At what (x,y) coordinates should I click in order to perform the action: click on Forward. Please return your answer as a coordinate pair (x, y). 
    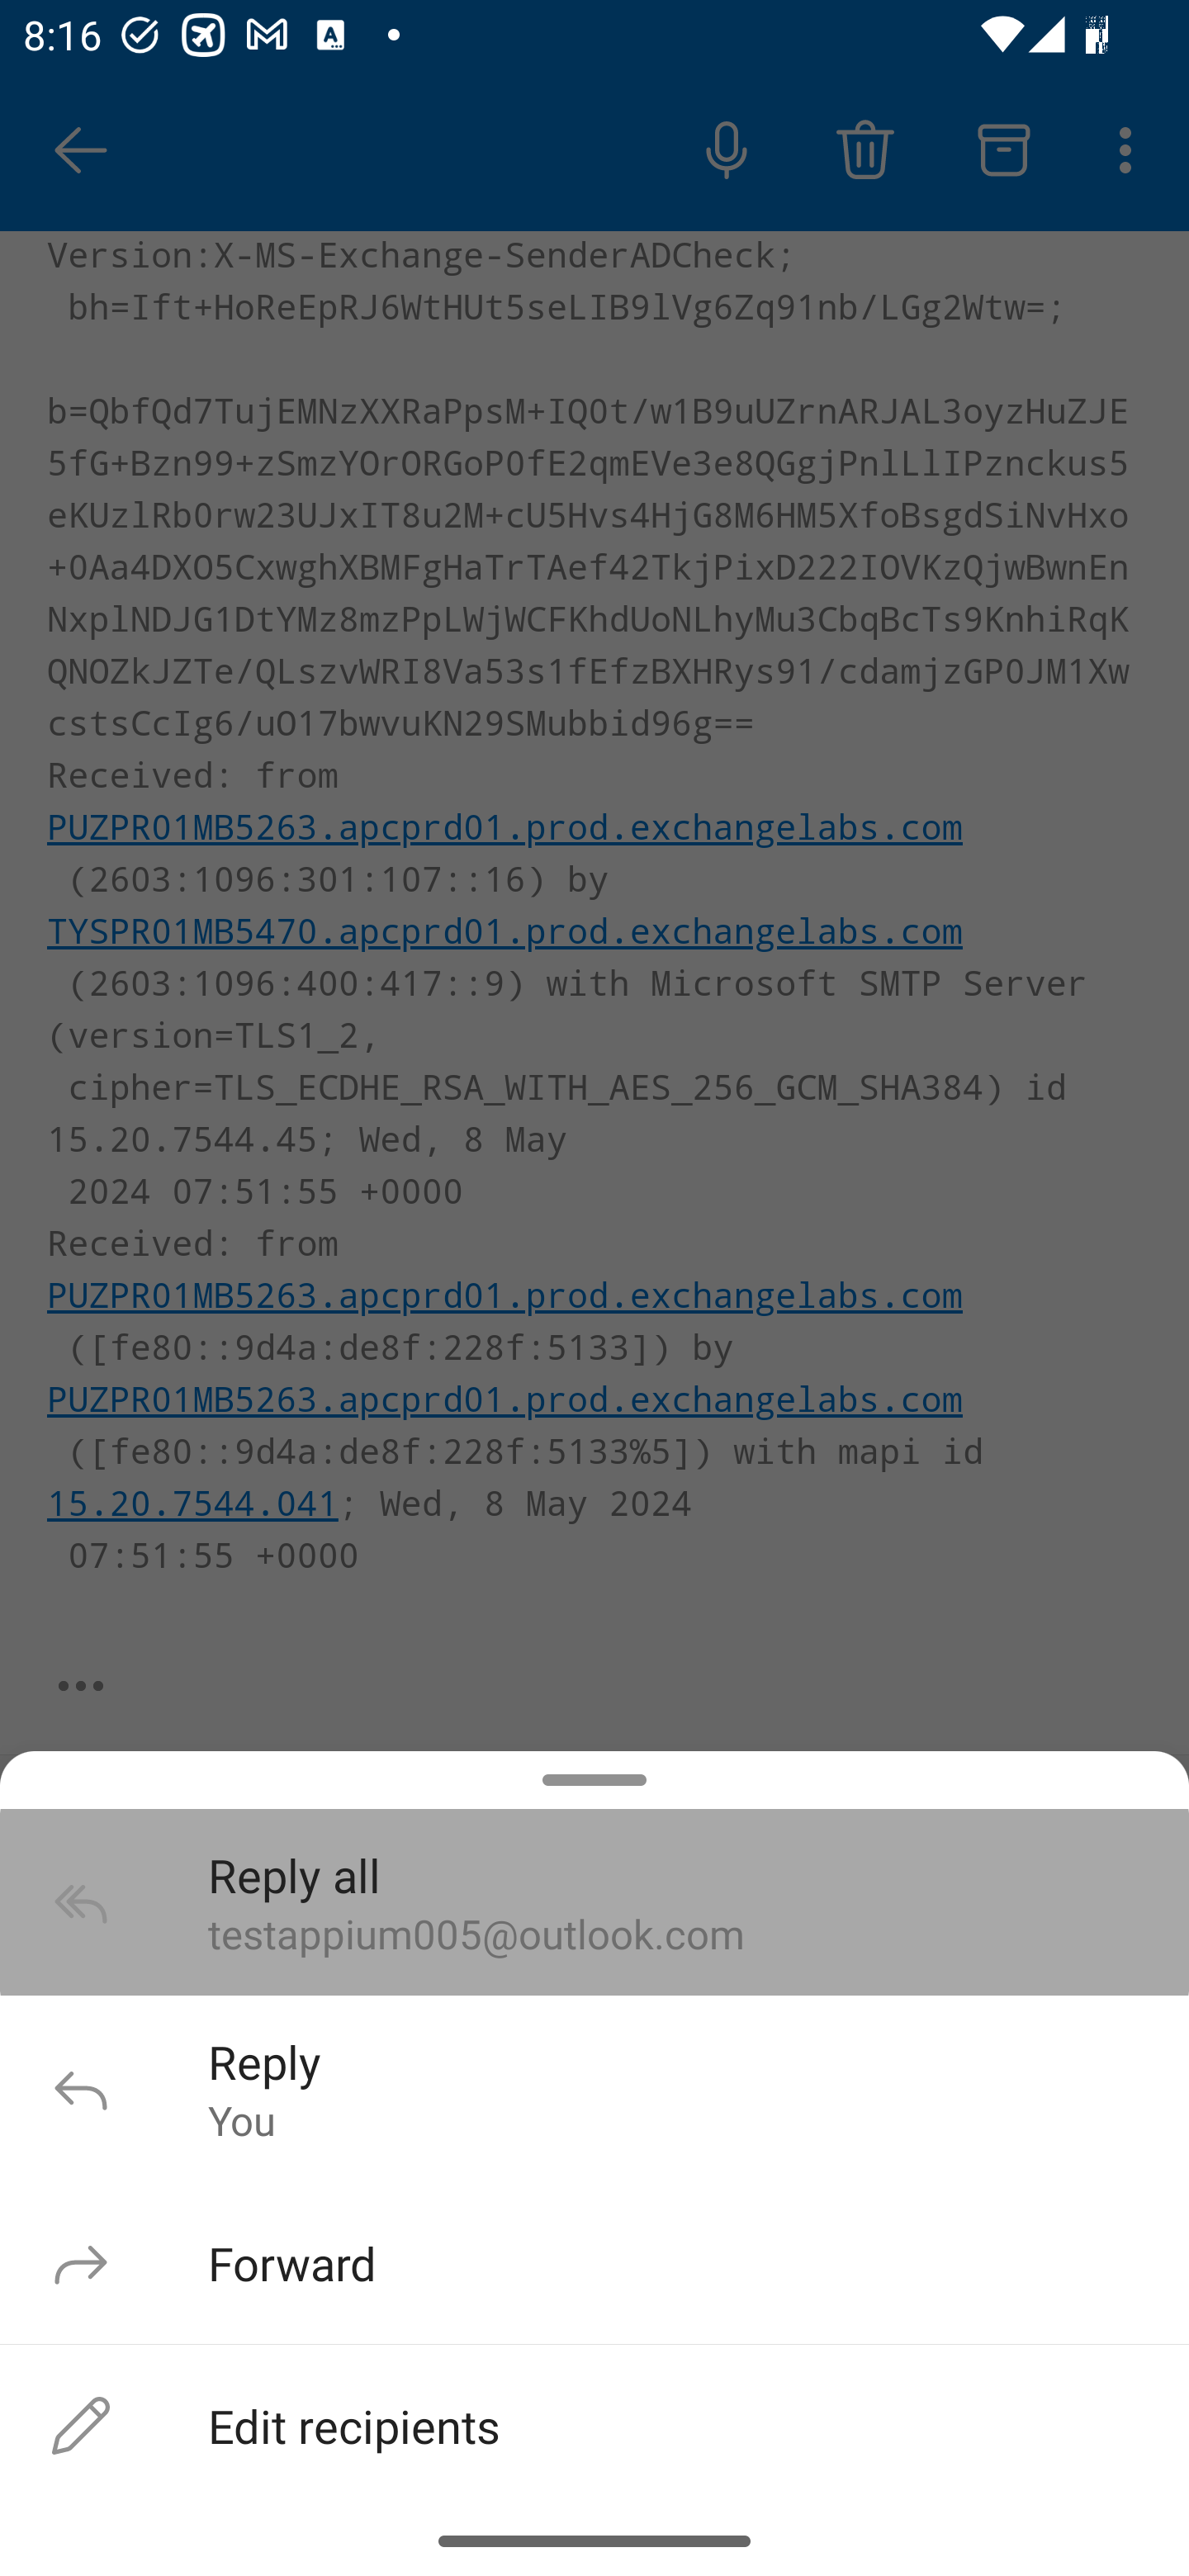
    Looking at the image, I should click on (594, 2262).